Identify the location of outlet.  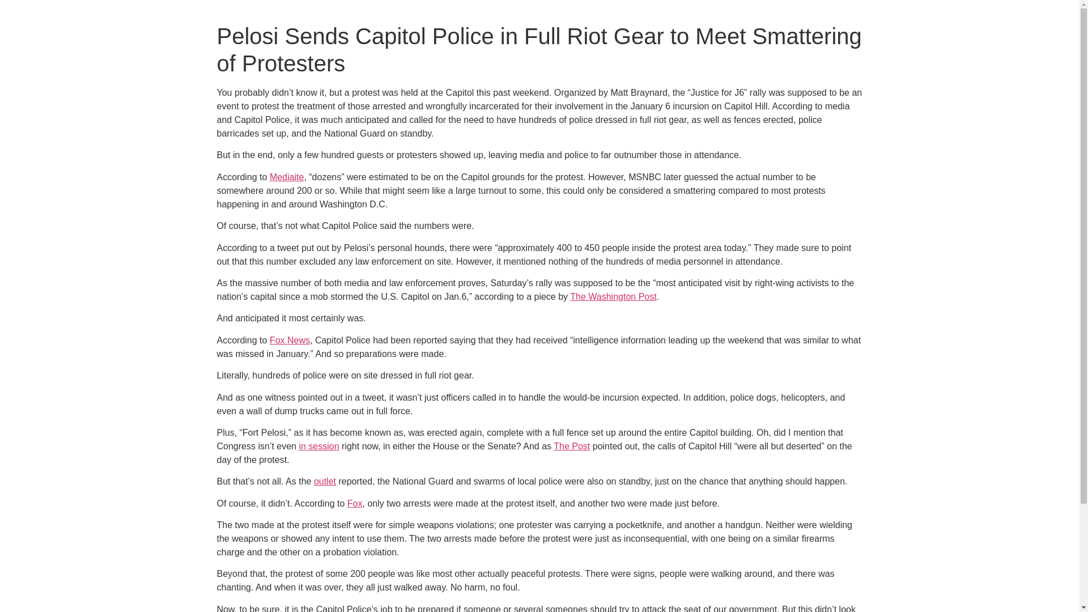
(325, 481).